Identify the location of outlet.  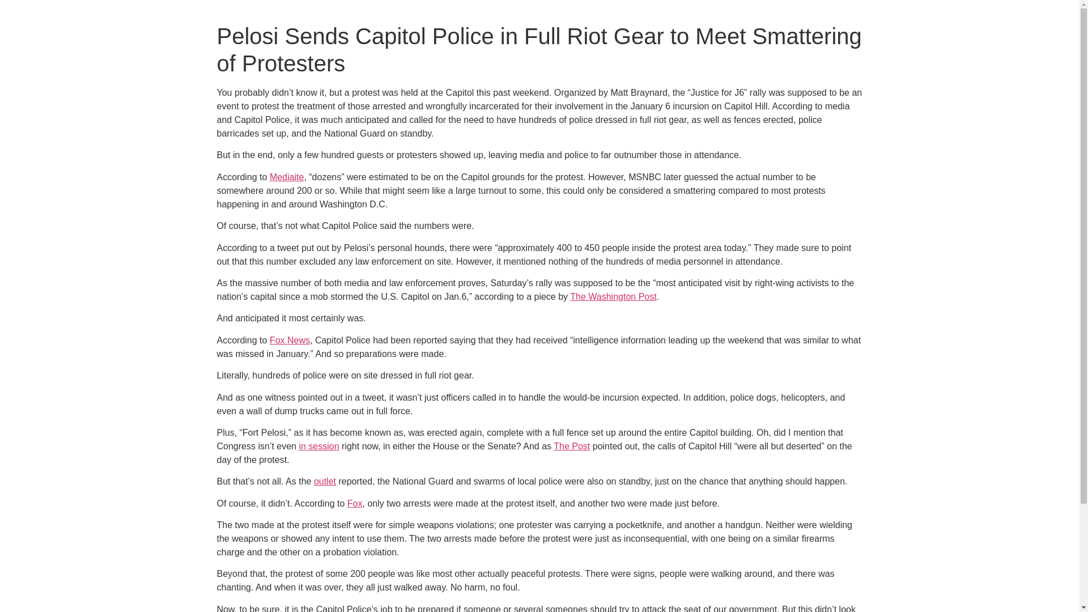
(325, 481).